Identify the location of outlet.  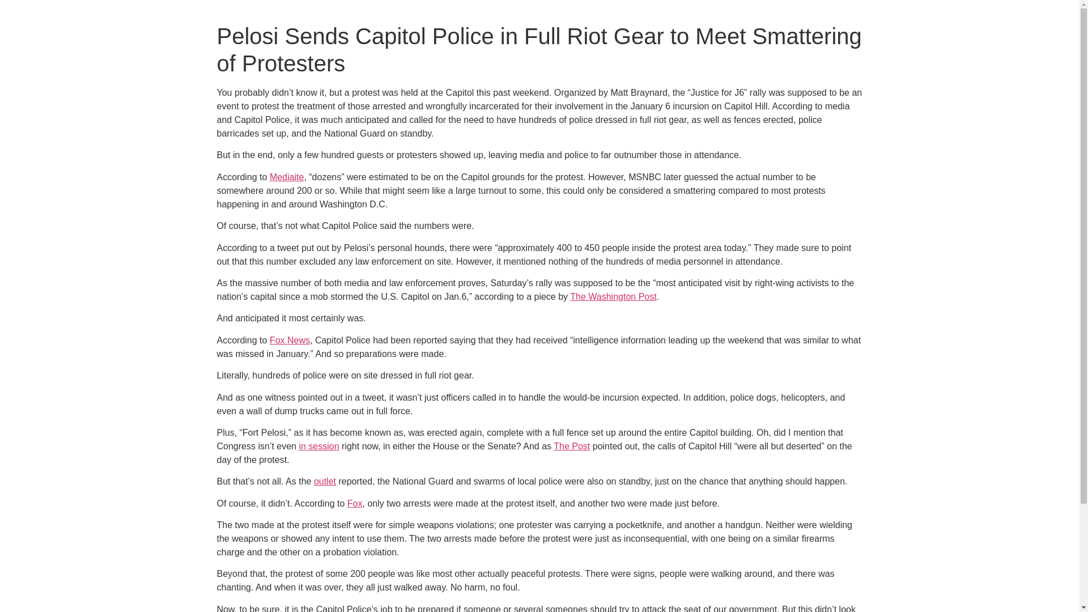
(325, 481).